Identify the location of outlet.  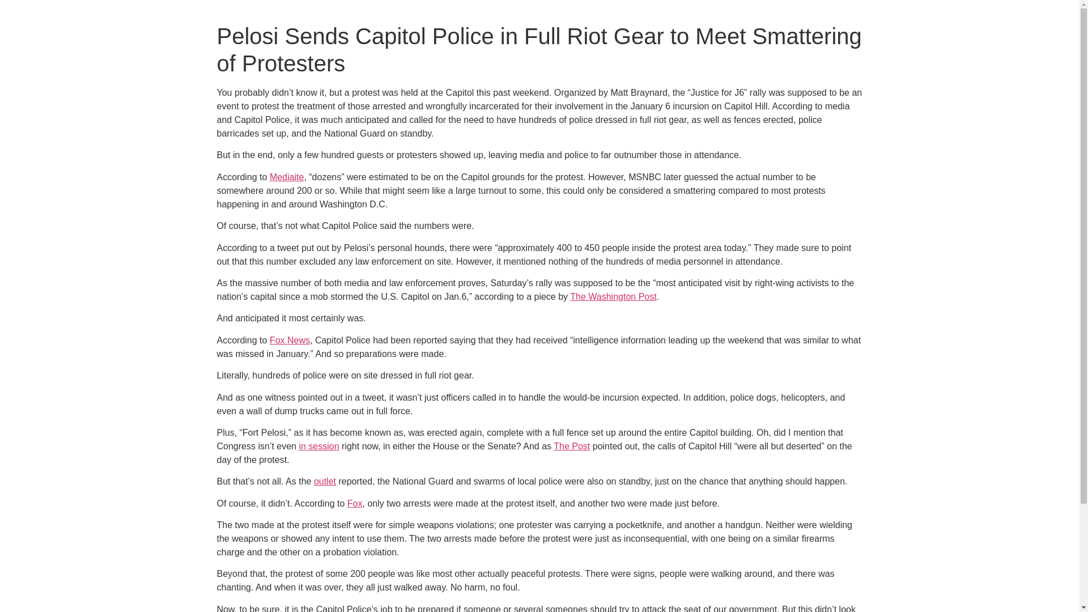
(325, 481).